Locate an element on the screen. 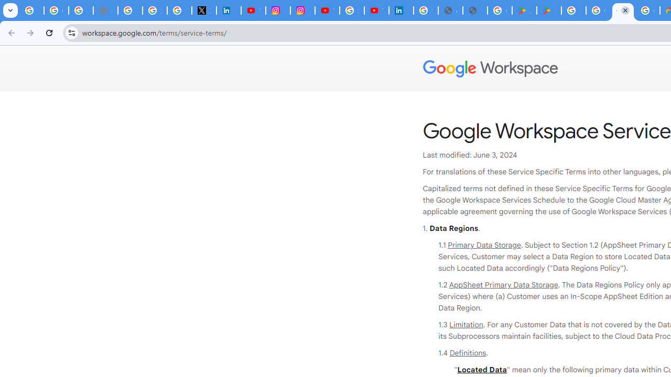  Android Apps on Google Play is located at coordinates (524, 10).